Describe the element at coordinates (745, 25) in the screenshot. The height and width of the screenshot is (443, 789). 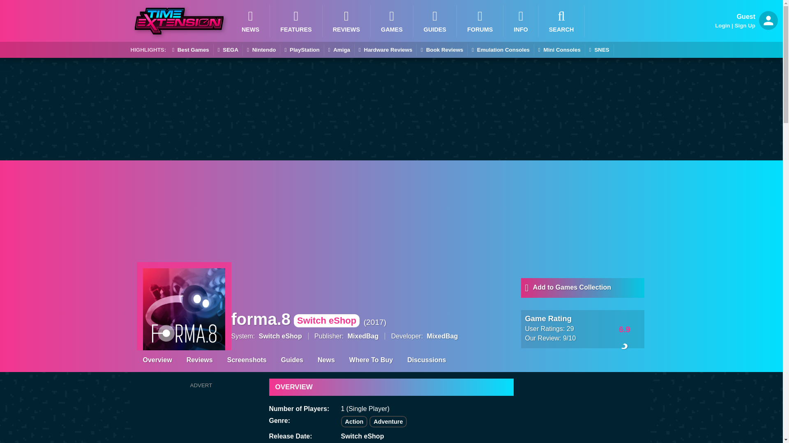
I see `Sign Up` at that location.